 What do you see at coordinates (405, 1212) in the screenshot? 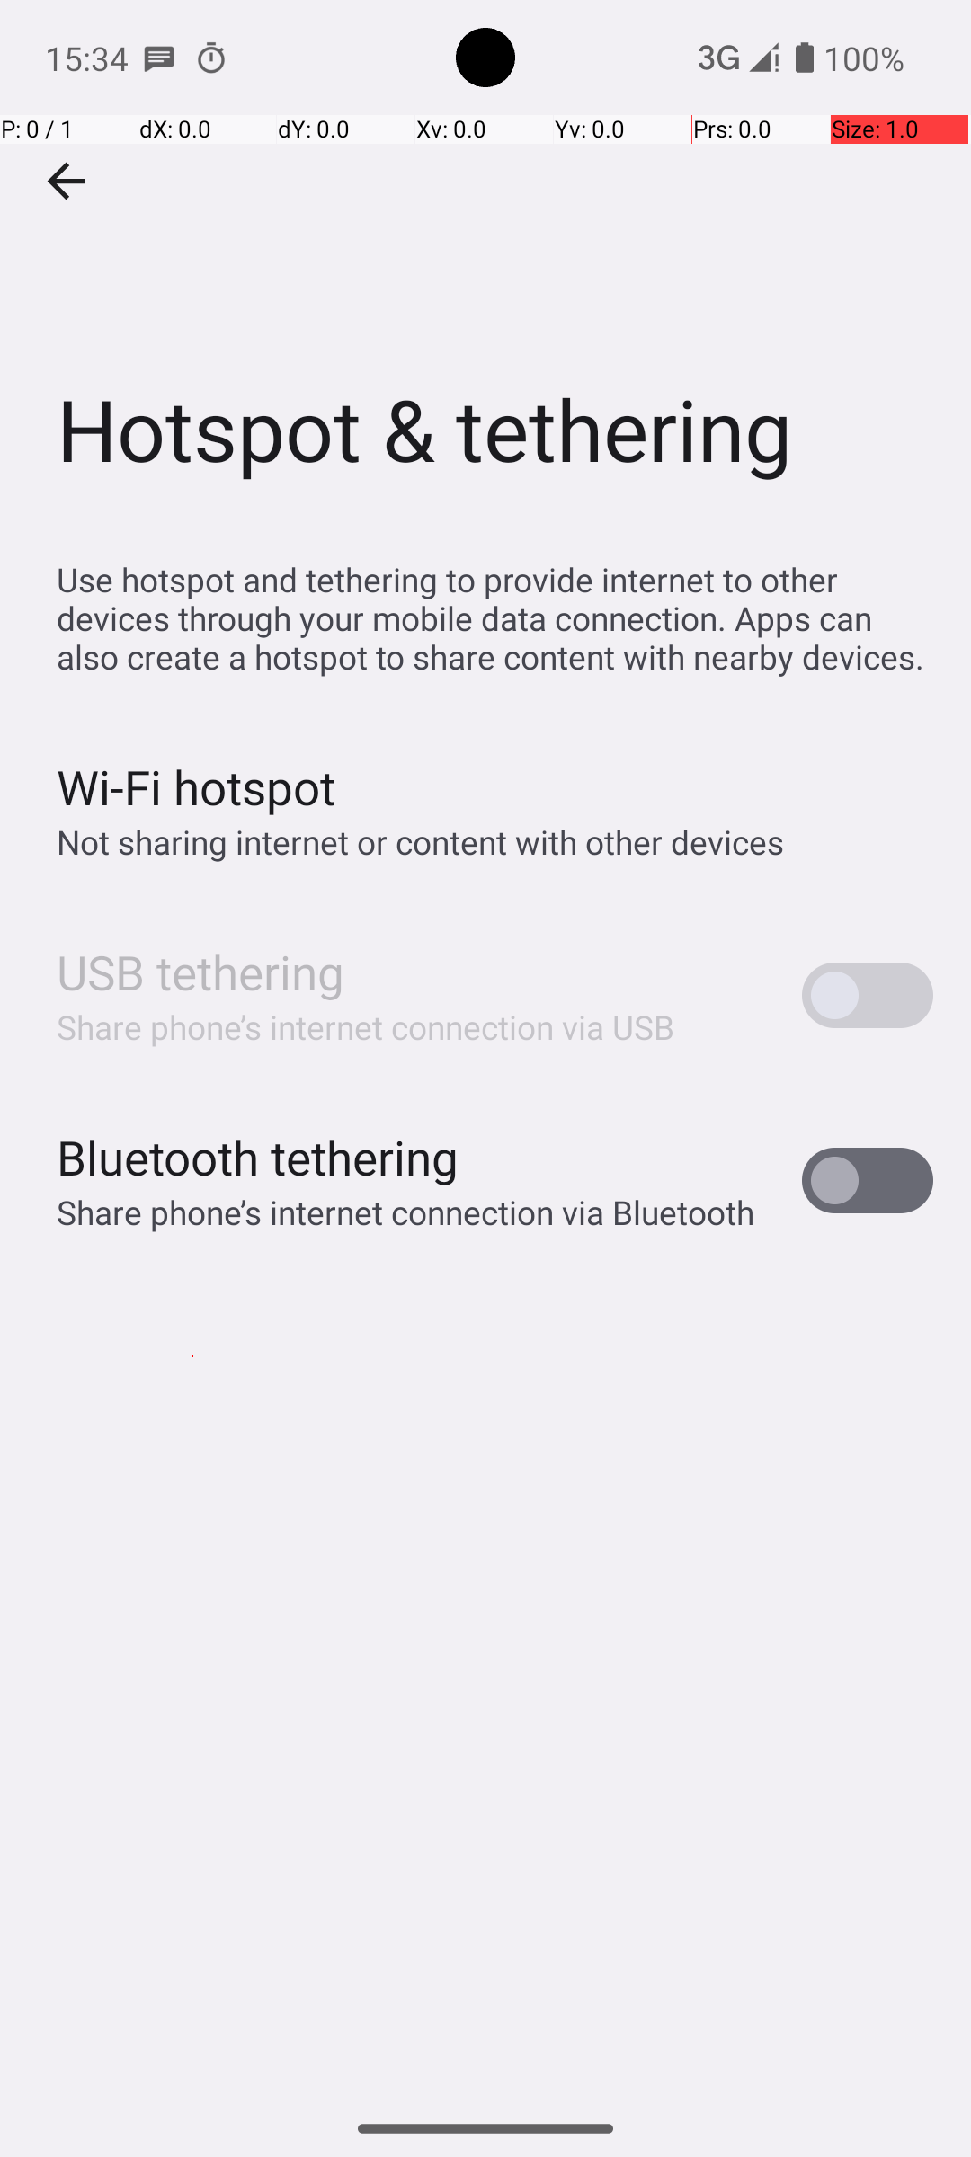
I see `Share phone’s internet connection via Bluetooth` at bounding box center [405, 1212].